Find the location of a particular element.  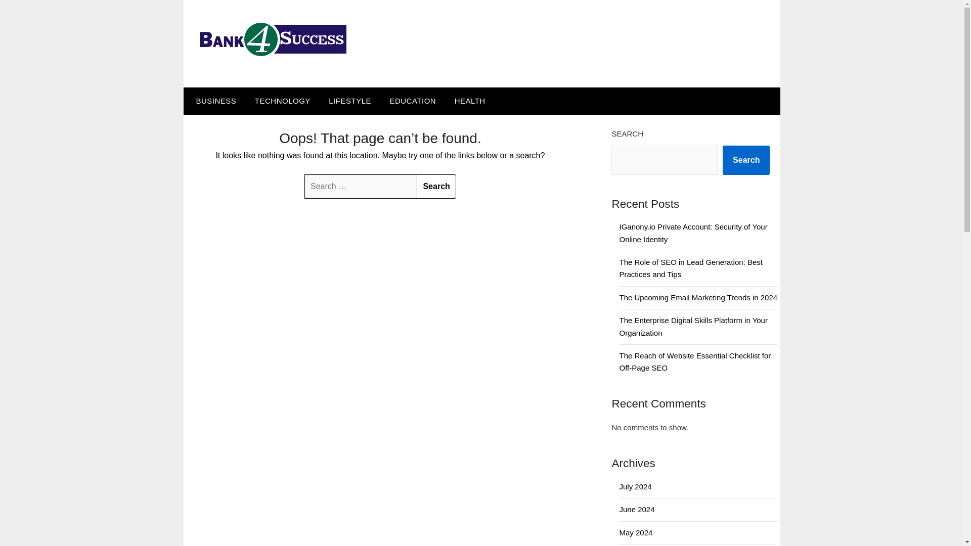

EDUCATION is located at coordinates (413, 101).